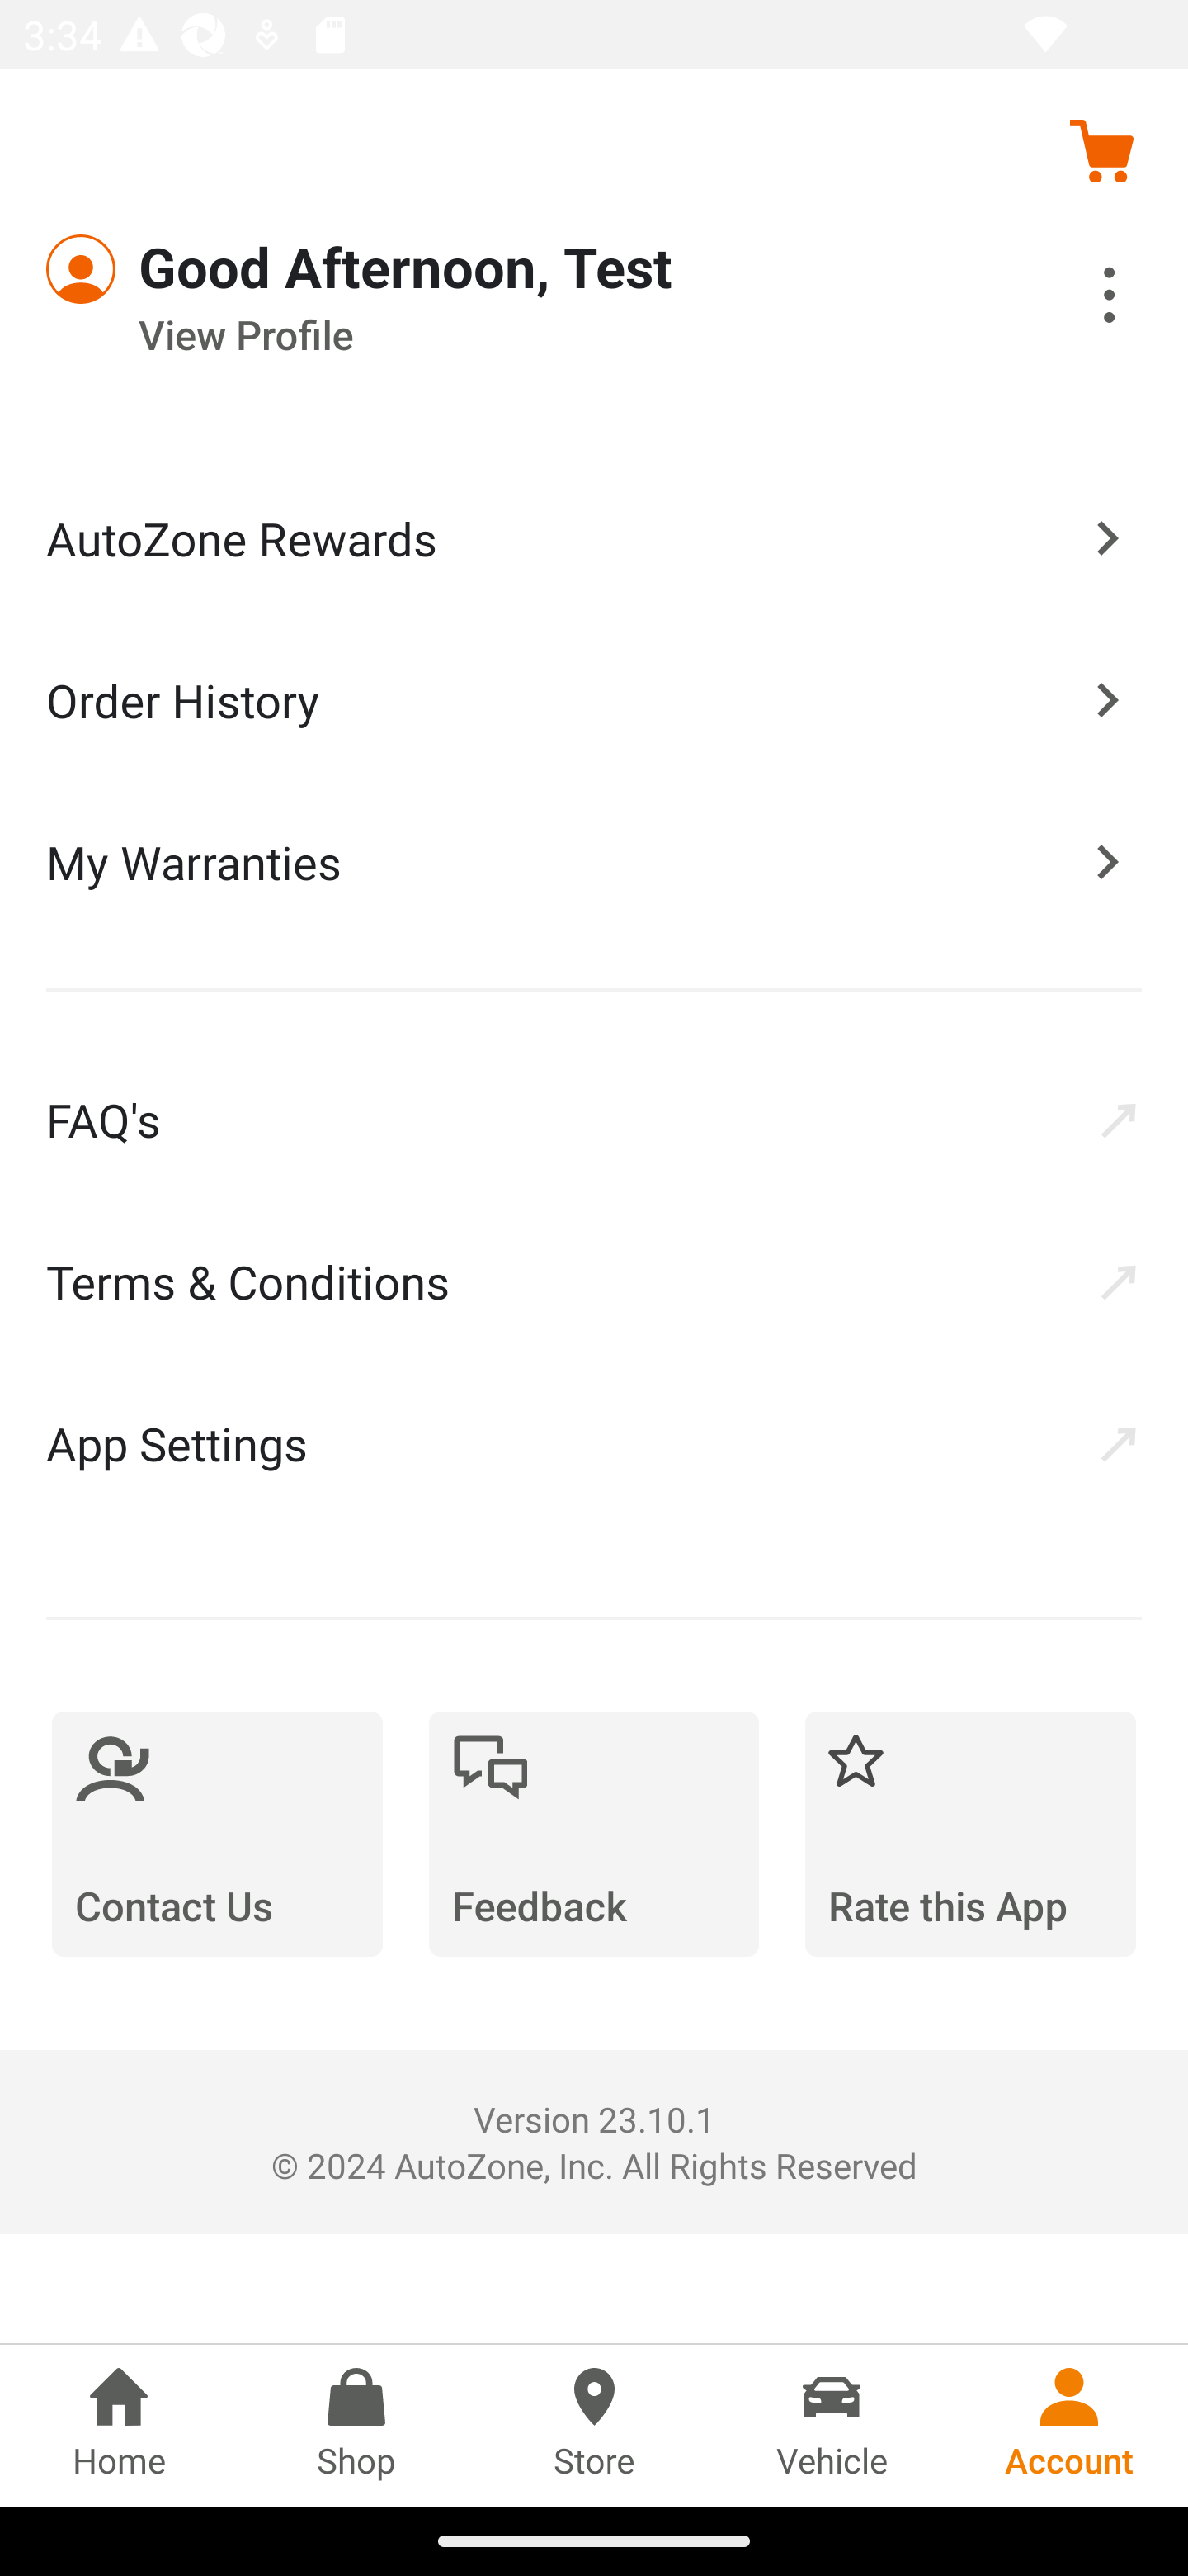  What do you see at coordinates (832, 2425) in the screenshot?
I see `Vehicle` at bounding box center [832, 2425].